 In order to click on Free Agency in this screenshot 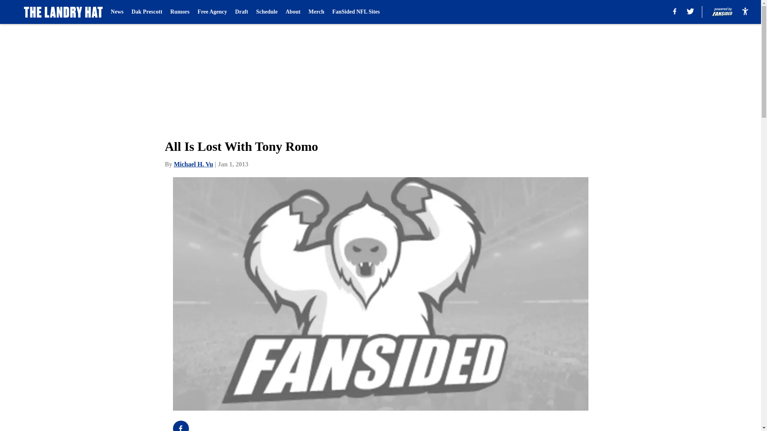, I will do `click(213, 12)`.